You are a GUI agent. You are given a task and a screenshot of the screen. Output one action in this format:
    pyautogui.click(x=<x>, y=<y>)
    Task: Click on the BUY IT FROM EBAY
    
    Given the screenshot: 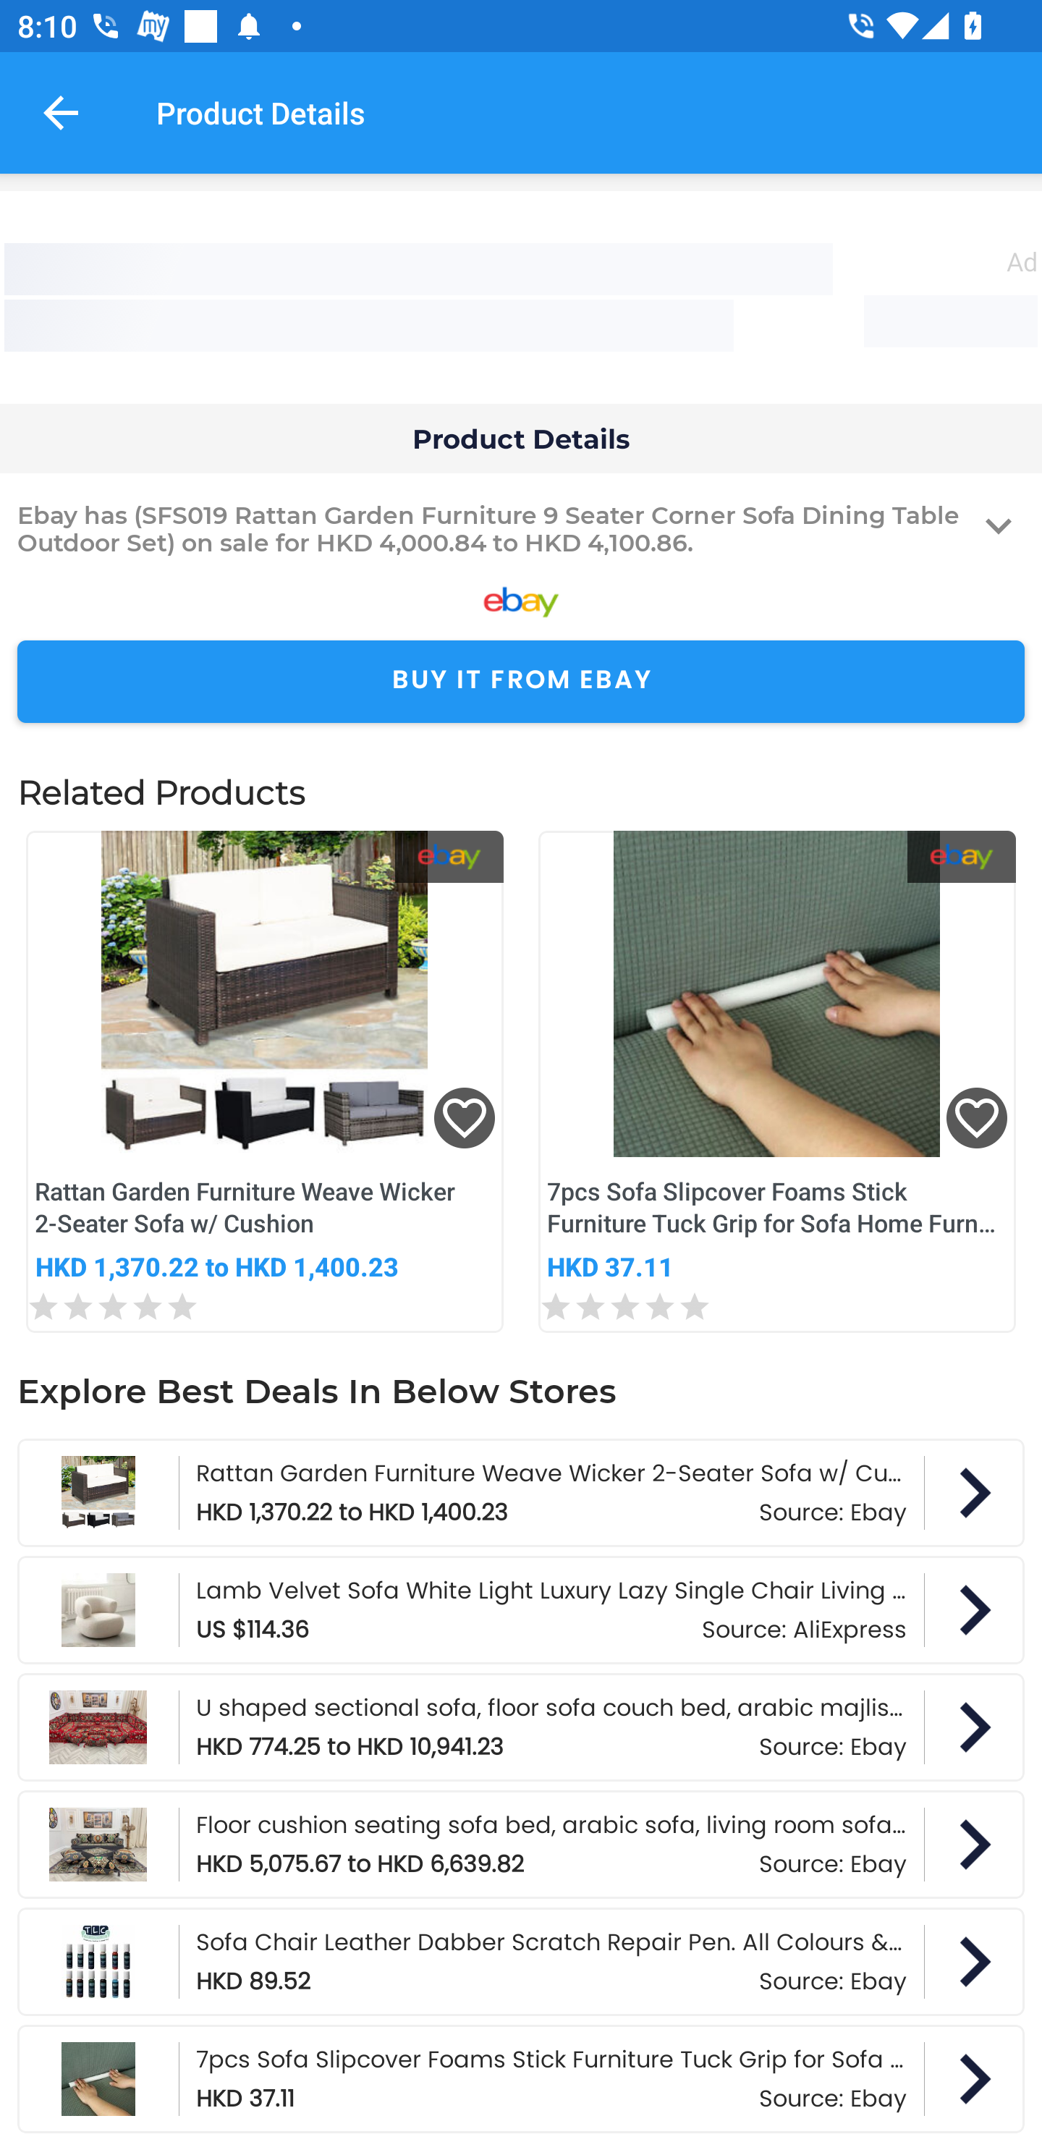 What is the action you would take?
    pyautogui.click(x=521, y=682)
    